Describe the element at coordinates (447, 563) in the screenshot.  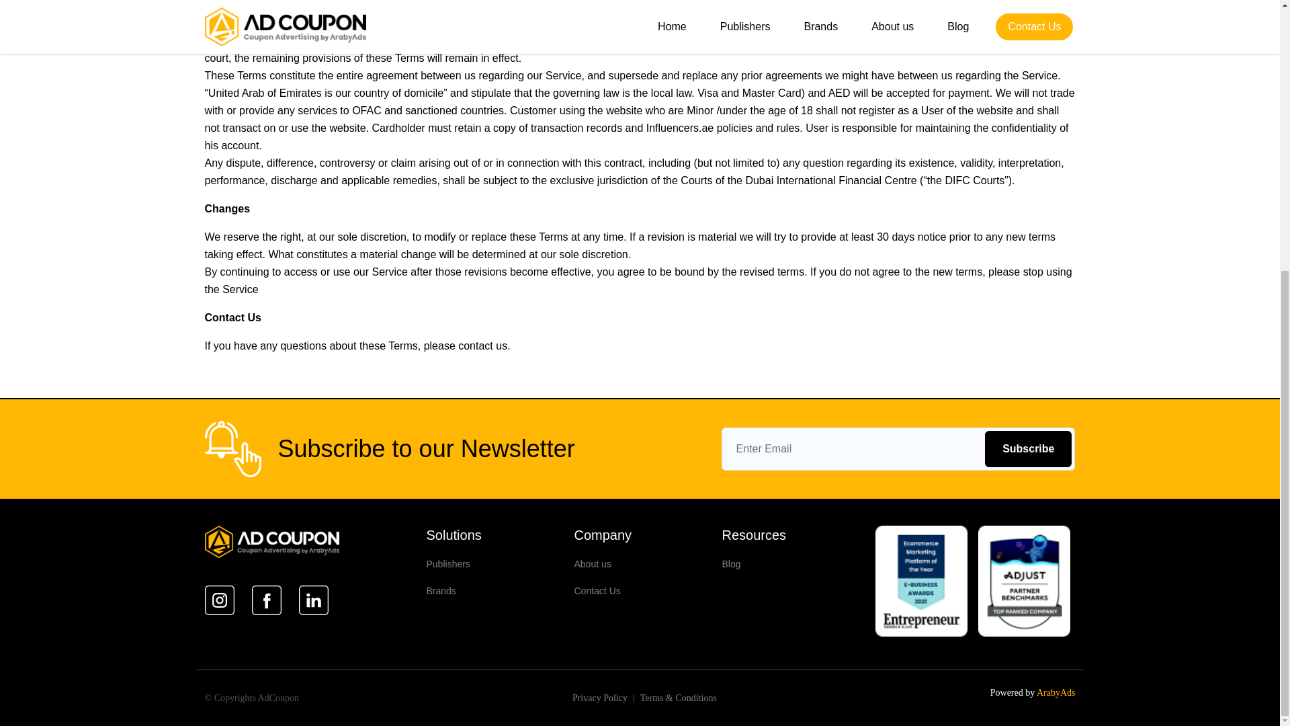
I see `Publishers` at that location.